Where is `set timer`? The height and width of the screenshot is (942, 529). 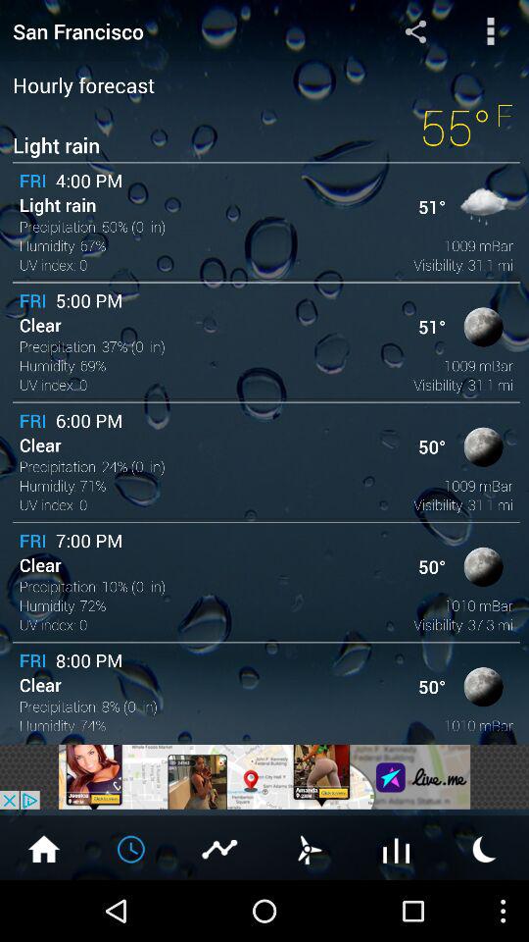
set timer is located at coordinates (309, 848).